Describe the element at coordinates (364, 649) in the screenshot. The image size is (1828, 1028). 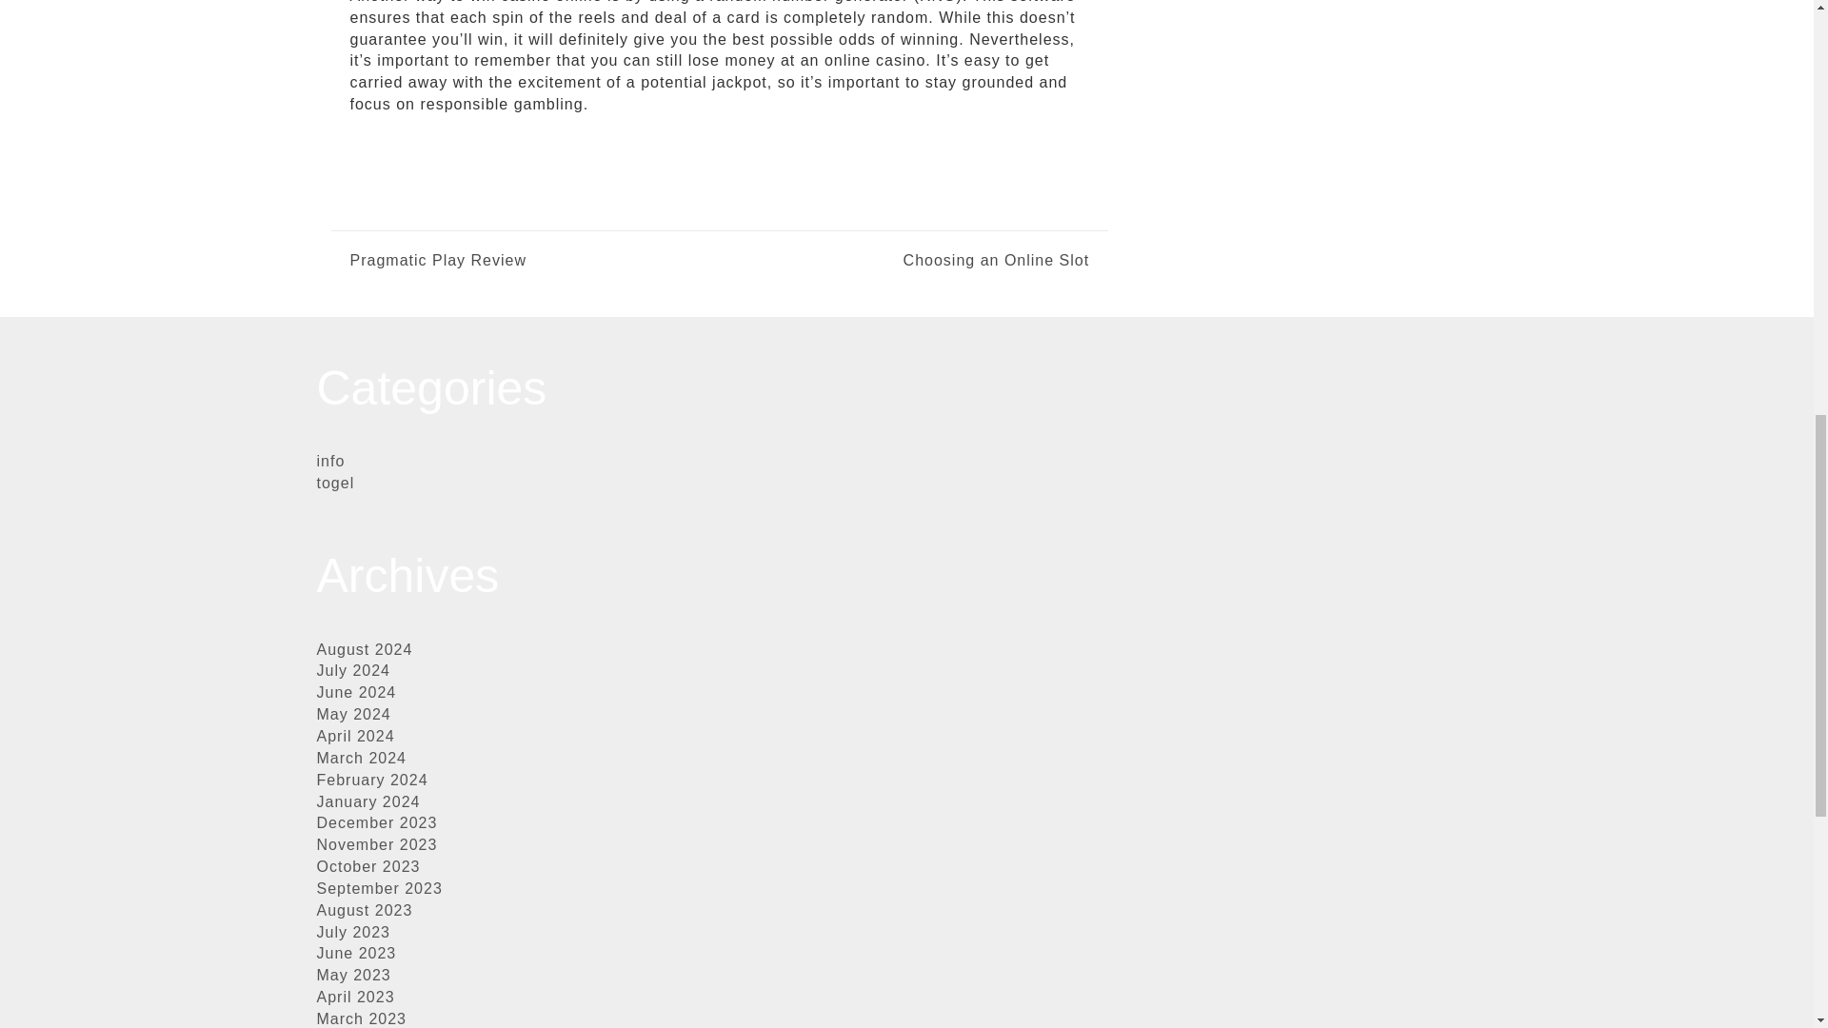
I see `August 2024` at that location.